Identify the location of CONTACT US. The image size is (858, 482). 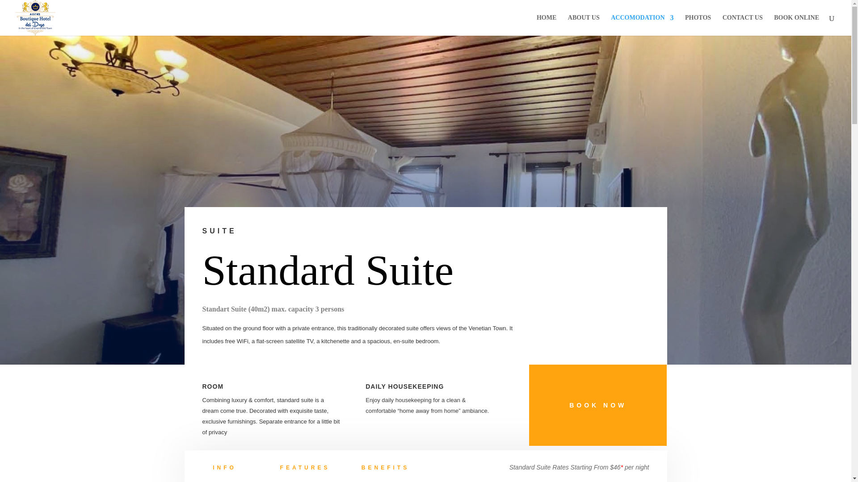
(742, 25).